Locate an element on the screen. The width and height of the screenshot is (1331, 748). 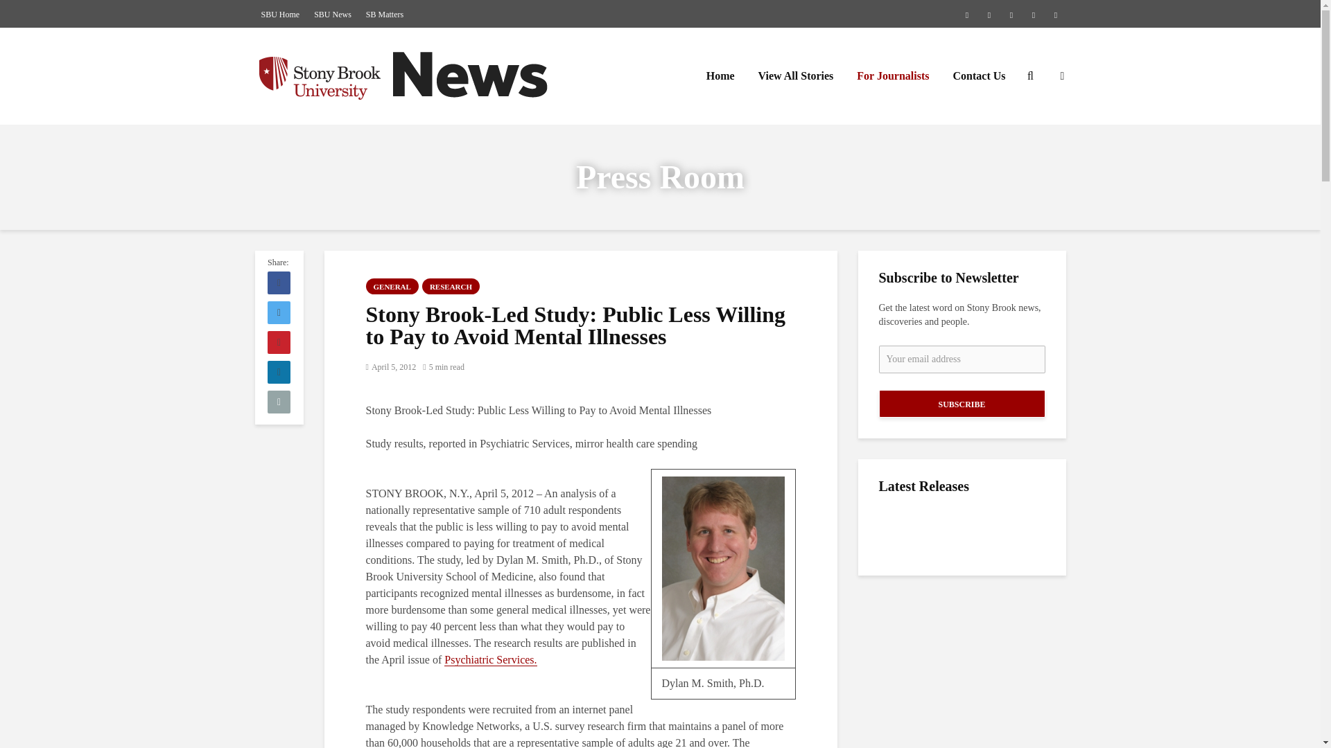
SBU Home is located at coordinates (280, 14).